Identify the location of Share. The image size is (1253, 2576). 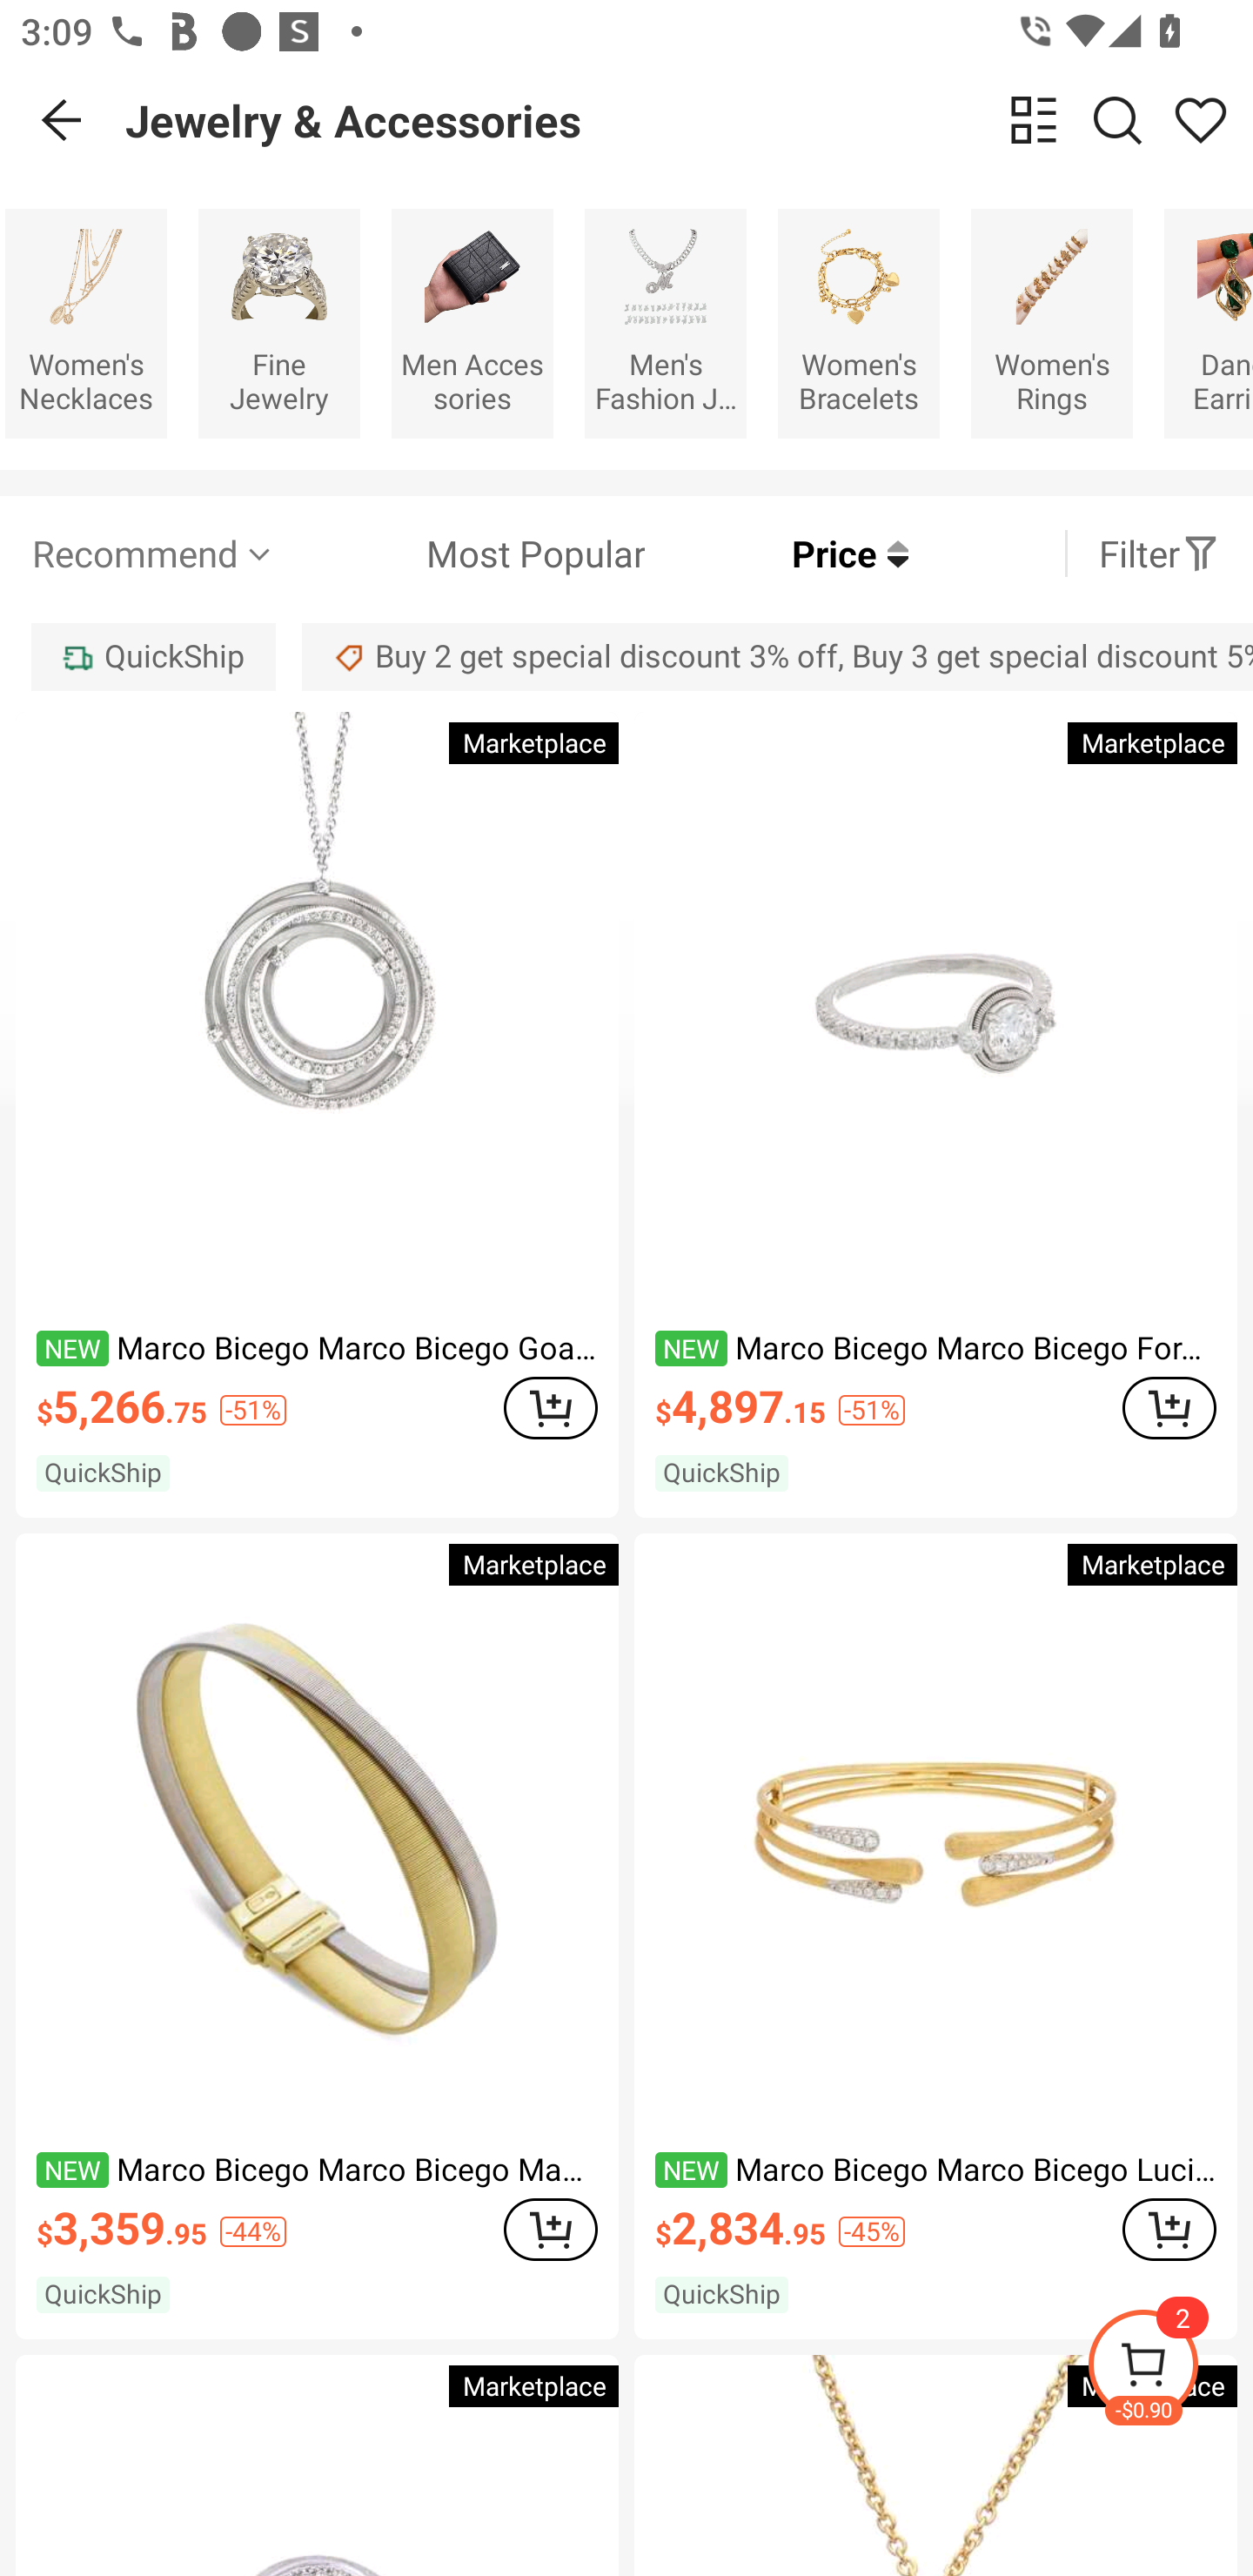
(1201, 119).